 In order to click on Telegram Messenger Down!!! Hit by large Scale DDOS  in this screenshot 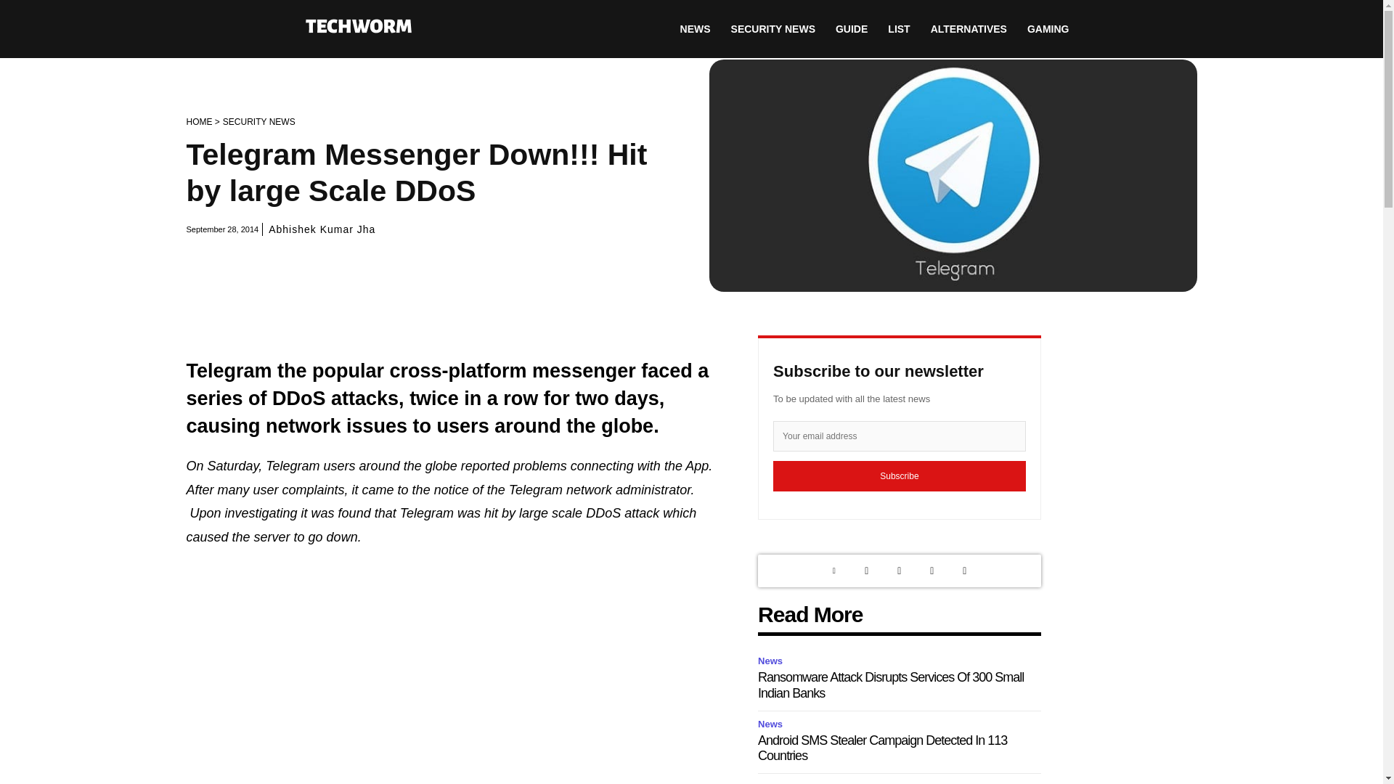, I will do `click(952, 176)`.